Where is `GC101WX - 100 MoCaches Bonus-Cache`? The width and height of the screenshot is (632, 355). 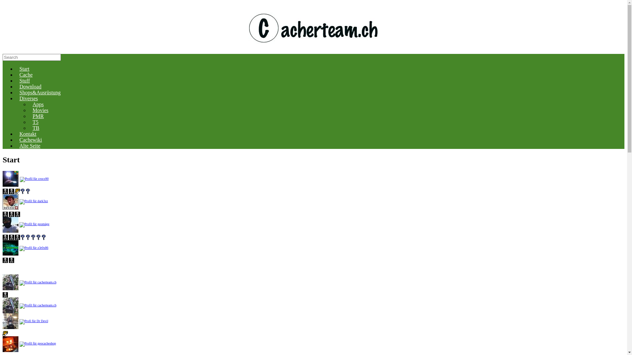 GC101WX - 100 MoCaches Bonus-Cache is located at coordinates (33, 237).